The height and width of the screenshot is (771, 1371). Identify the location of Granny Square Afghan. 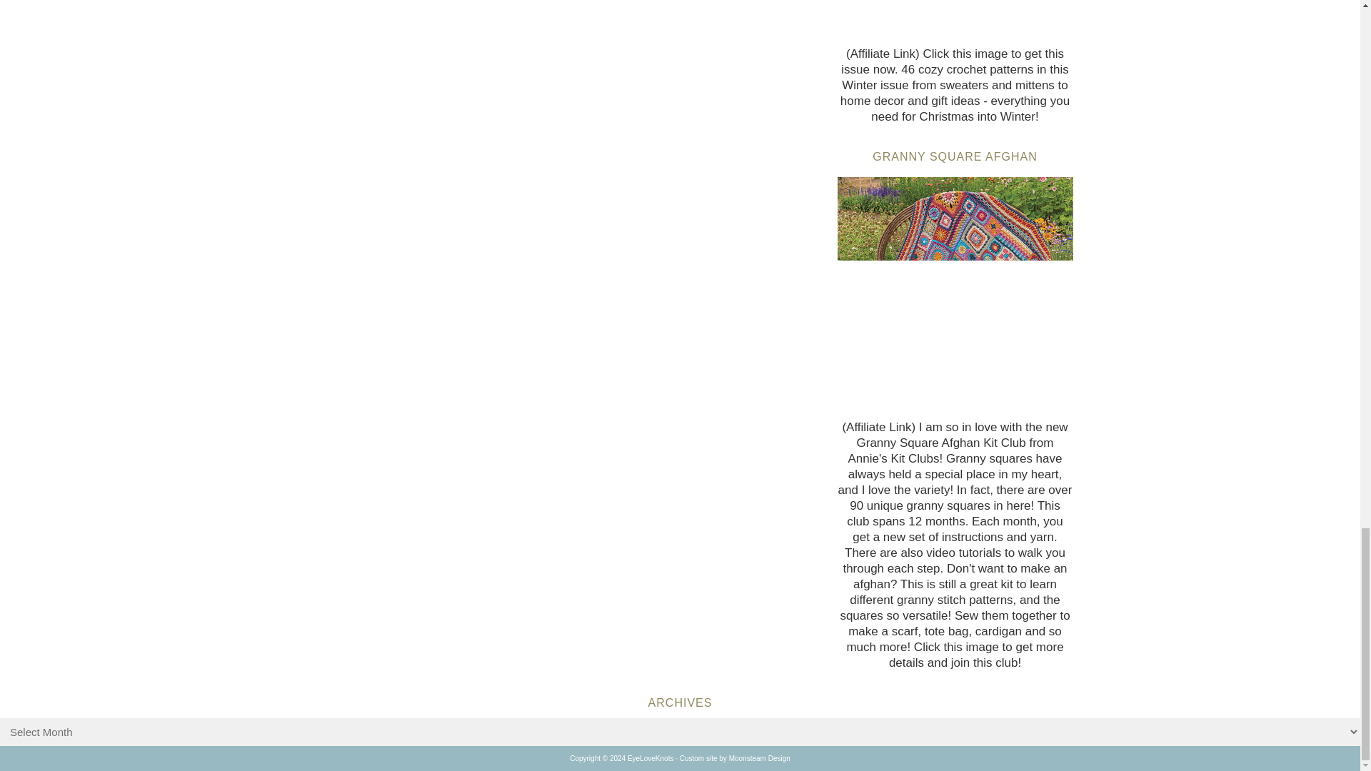
(954, 294).